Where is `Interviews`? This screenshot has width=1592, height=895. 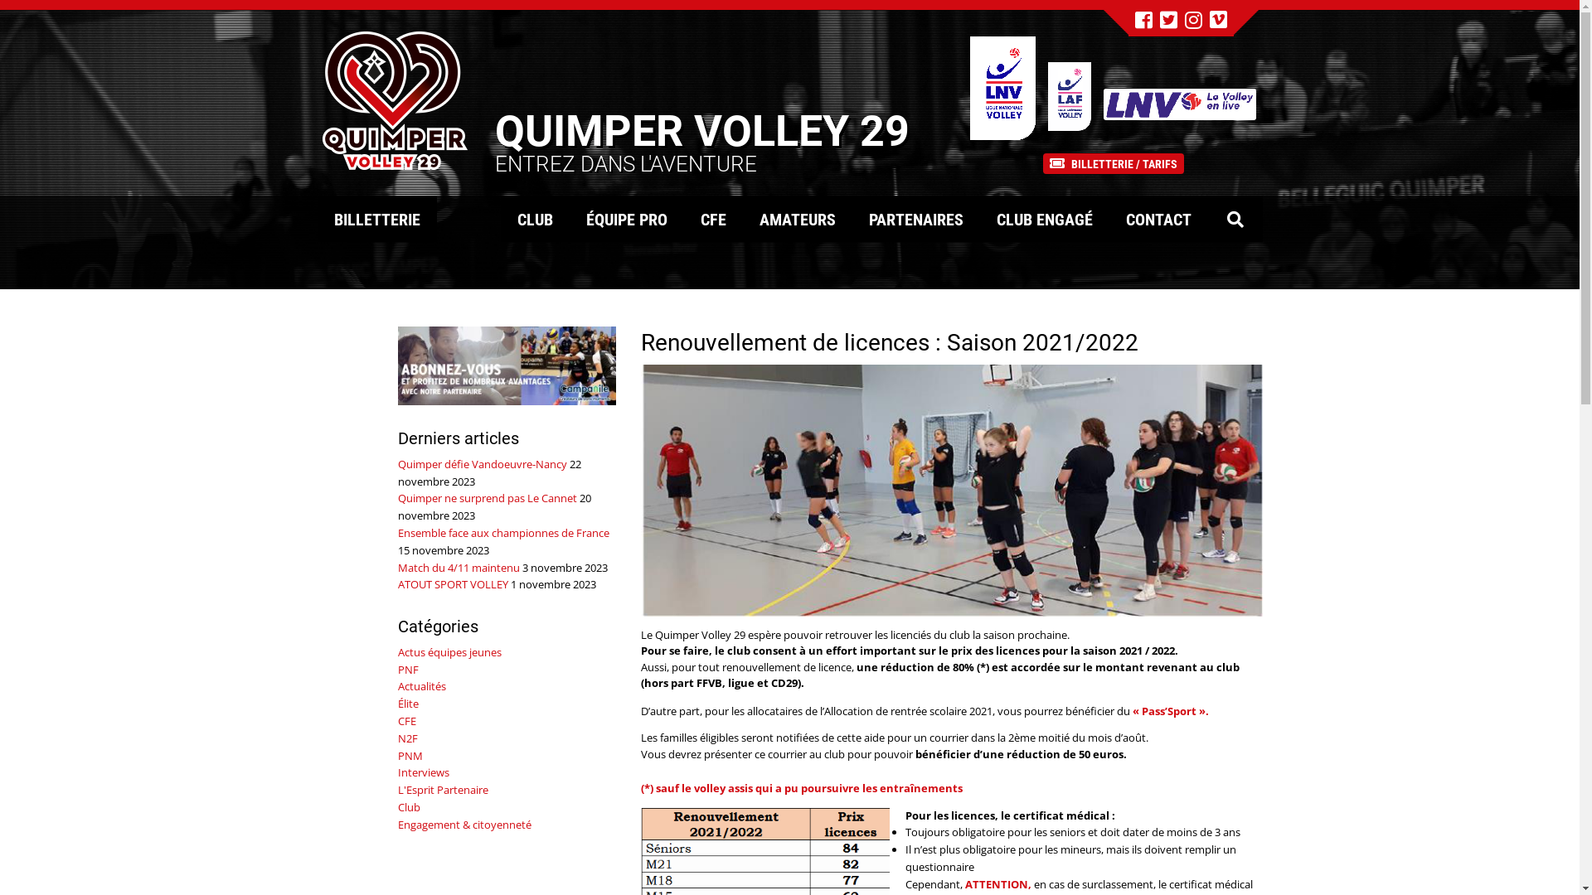
Interviews is located at coordinates (424, 772).